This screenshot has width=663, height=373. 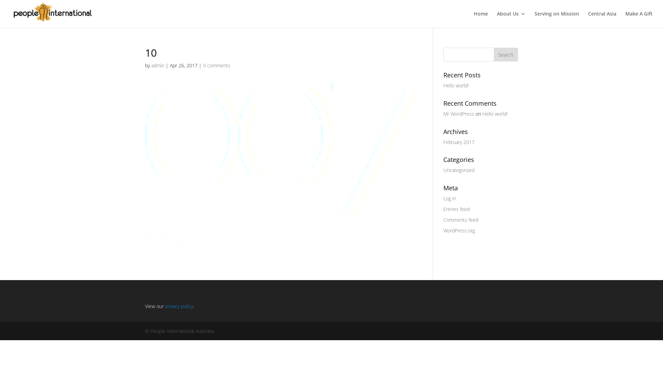 What do you see at coordinates (506, 55) in the screenshot?
I see `Search` at bounding box center [506, 55].